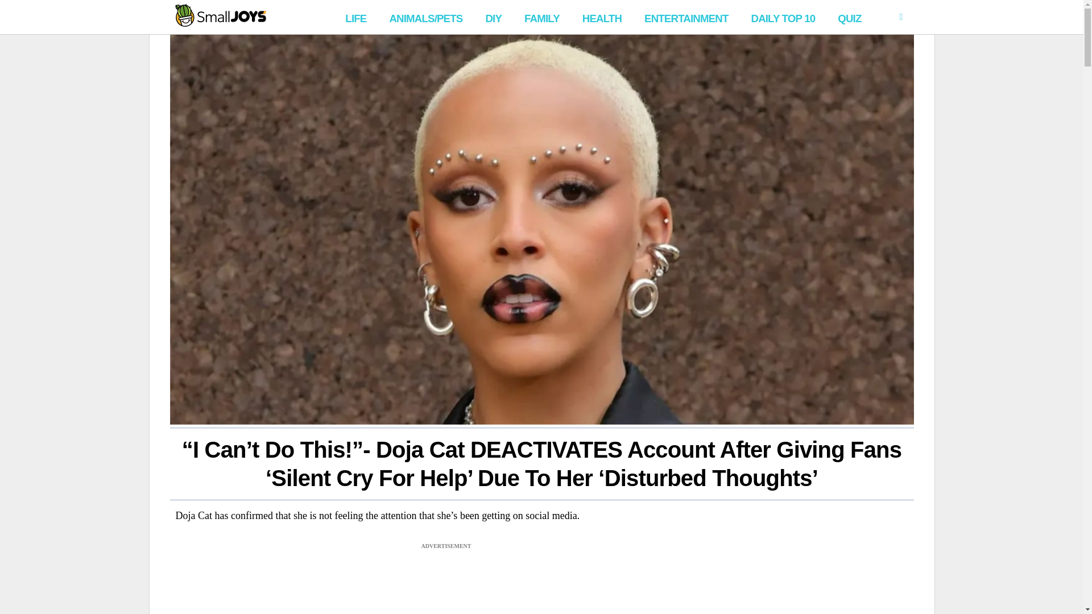 The image size is (1092, 614). What do you see at coordinates (850, 17) in the screenshot?
I see `QUIZ` at bounding box center [850, 17].